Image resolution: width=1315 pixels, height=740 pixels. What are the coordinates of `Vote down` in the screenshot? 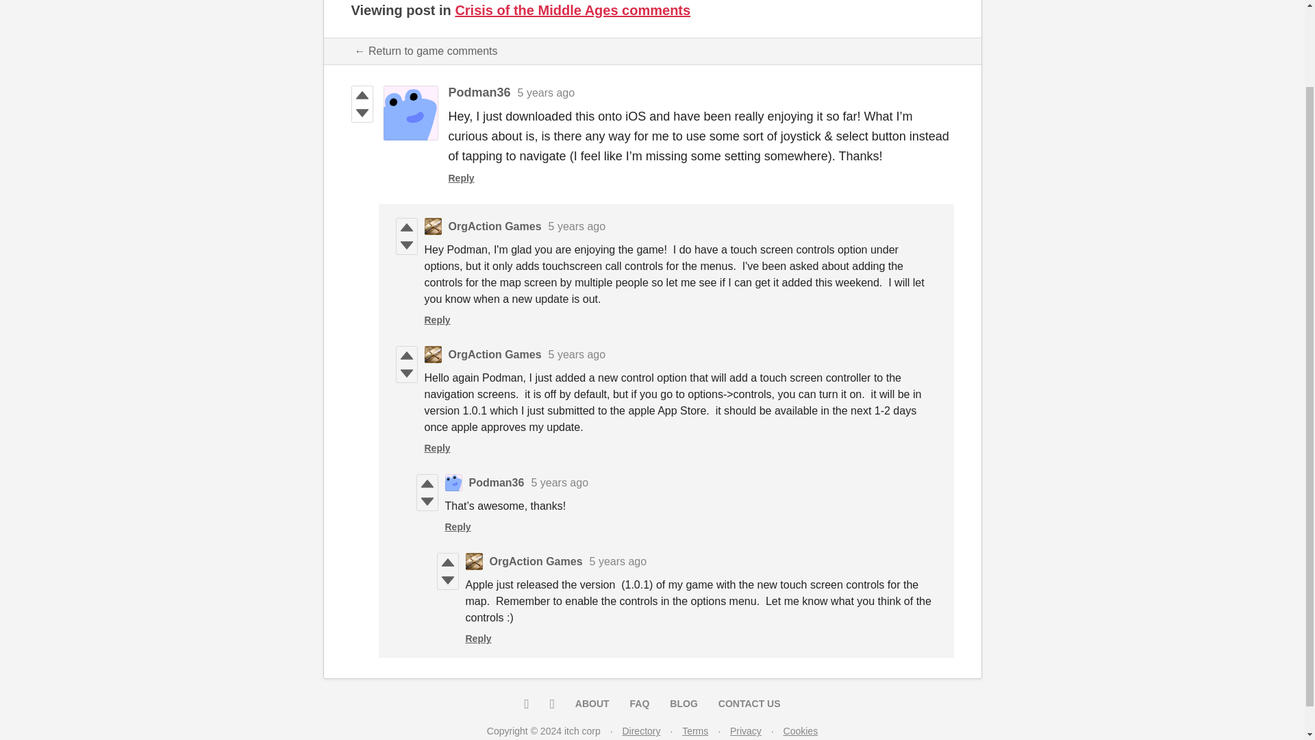 It's located at (405, 245).